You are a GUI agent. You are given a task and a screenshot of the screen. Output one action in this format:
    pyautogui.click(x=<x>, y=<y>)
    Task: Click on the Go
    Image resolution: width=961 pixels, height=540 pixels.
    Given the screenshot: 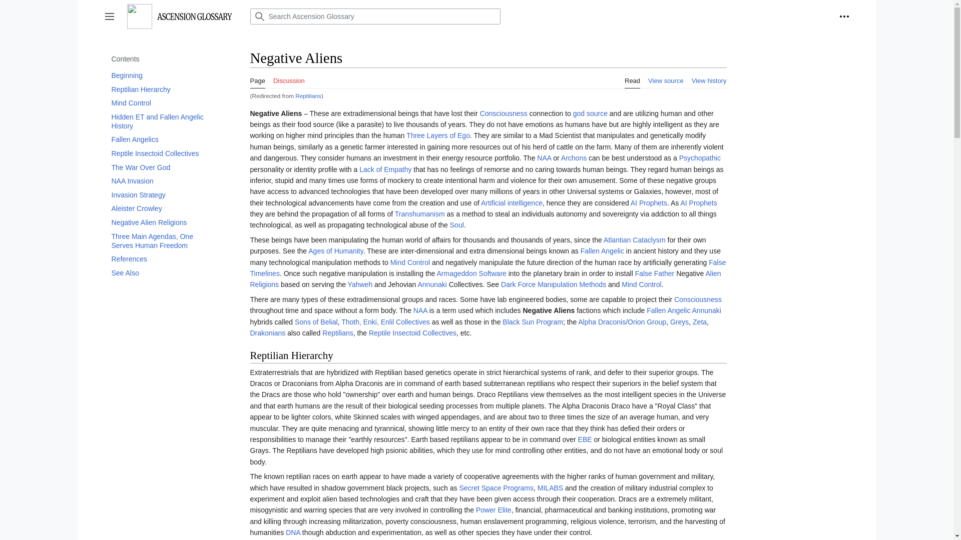 What is the action you would take?
    pyautogui.click(x=259, y=16)
    